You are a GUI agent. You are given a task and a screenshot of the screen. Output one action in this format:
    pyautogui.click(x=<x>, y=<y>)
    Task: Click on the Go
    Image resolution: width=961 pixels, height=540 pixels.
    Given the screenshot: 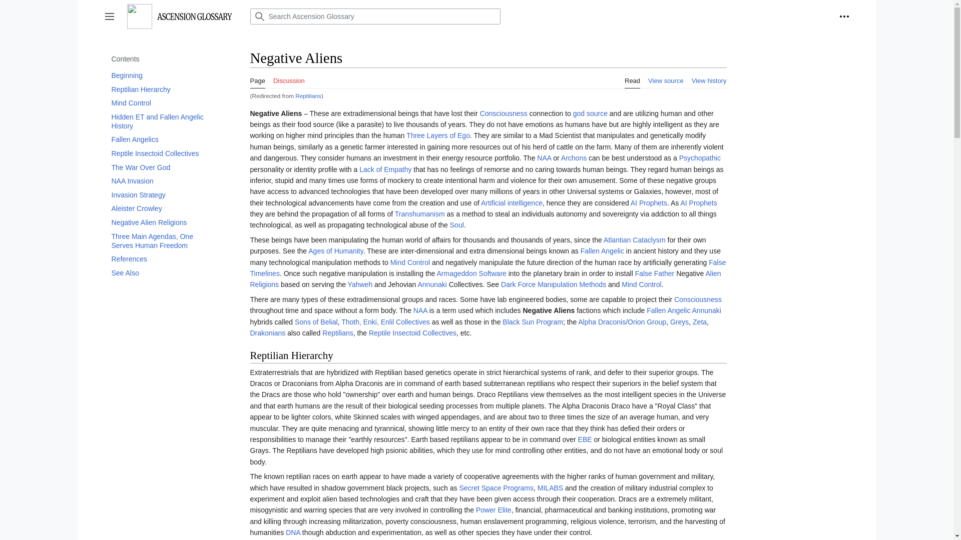 What is the action you would take?
    pyautogui.click(x=259, y=16)
    